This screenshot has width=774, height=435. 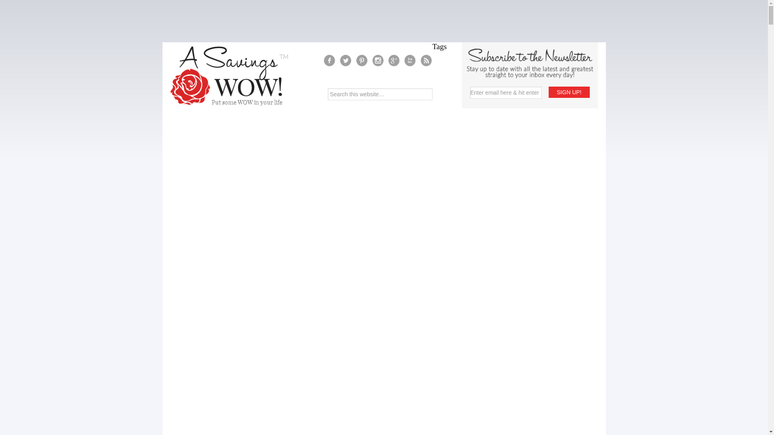 I want to click on daily deal, so click(x=460, y=188).